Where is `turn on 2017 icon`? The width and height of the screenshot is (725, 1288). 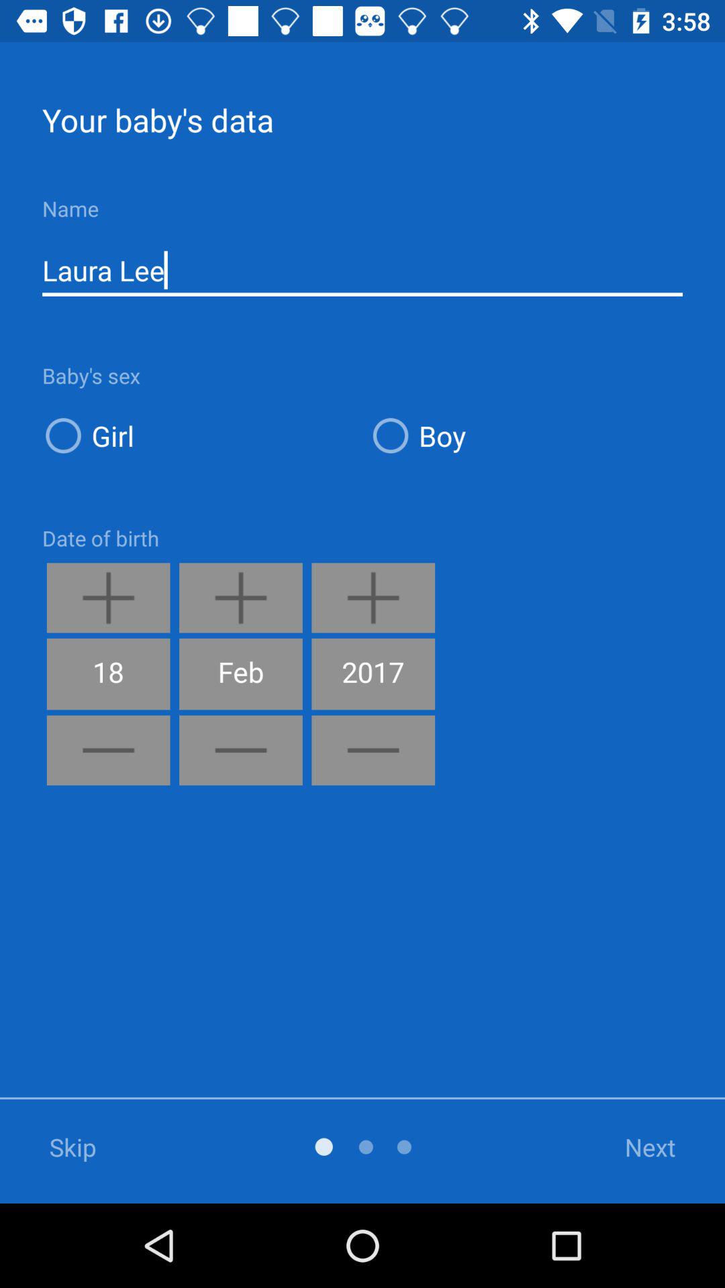
turn on 2017 icon is located at coordinates (373, 674).